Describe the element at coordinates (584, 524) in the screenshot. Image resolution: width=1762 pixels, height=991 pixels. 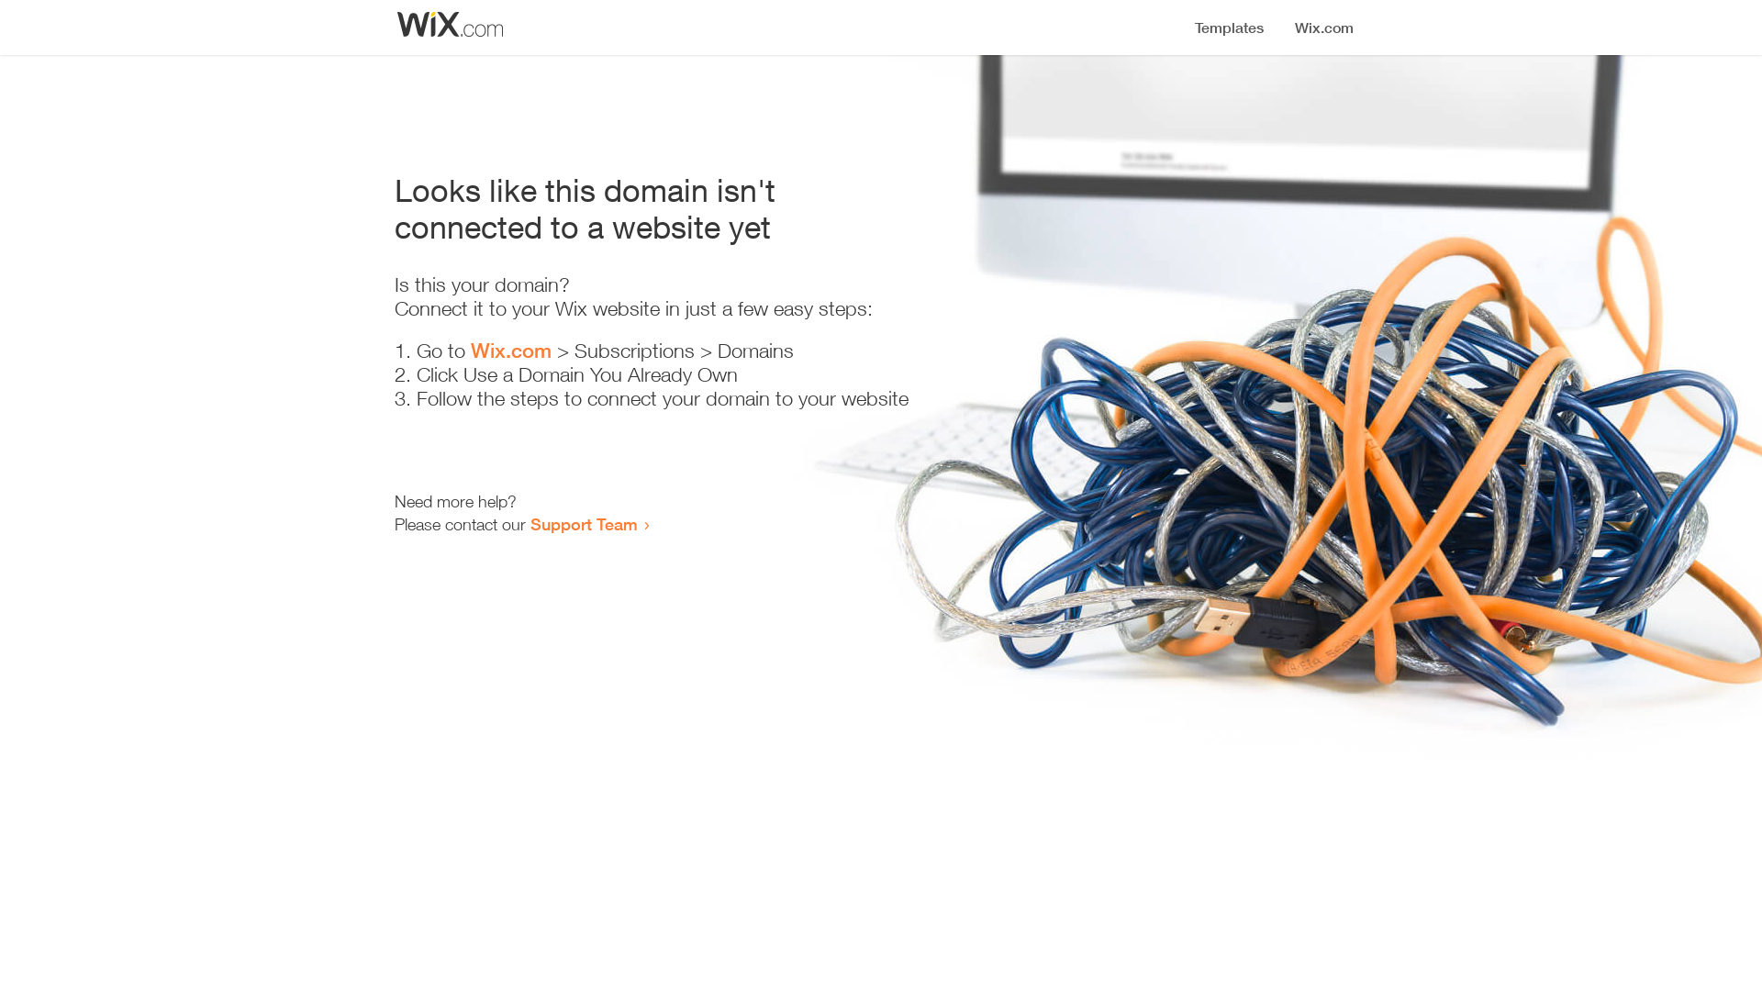
I see `Support Team` at that location.